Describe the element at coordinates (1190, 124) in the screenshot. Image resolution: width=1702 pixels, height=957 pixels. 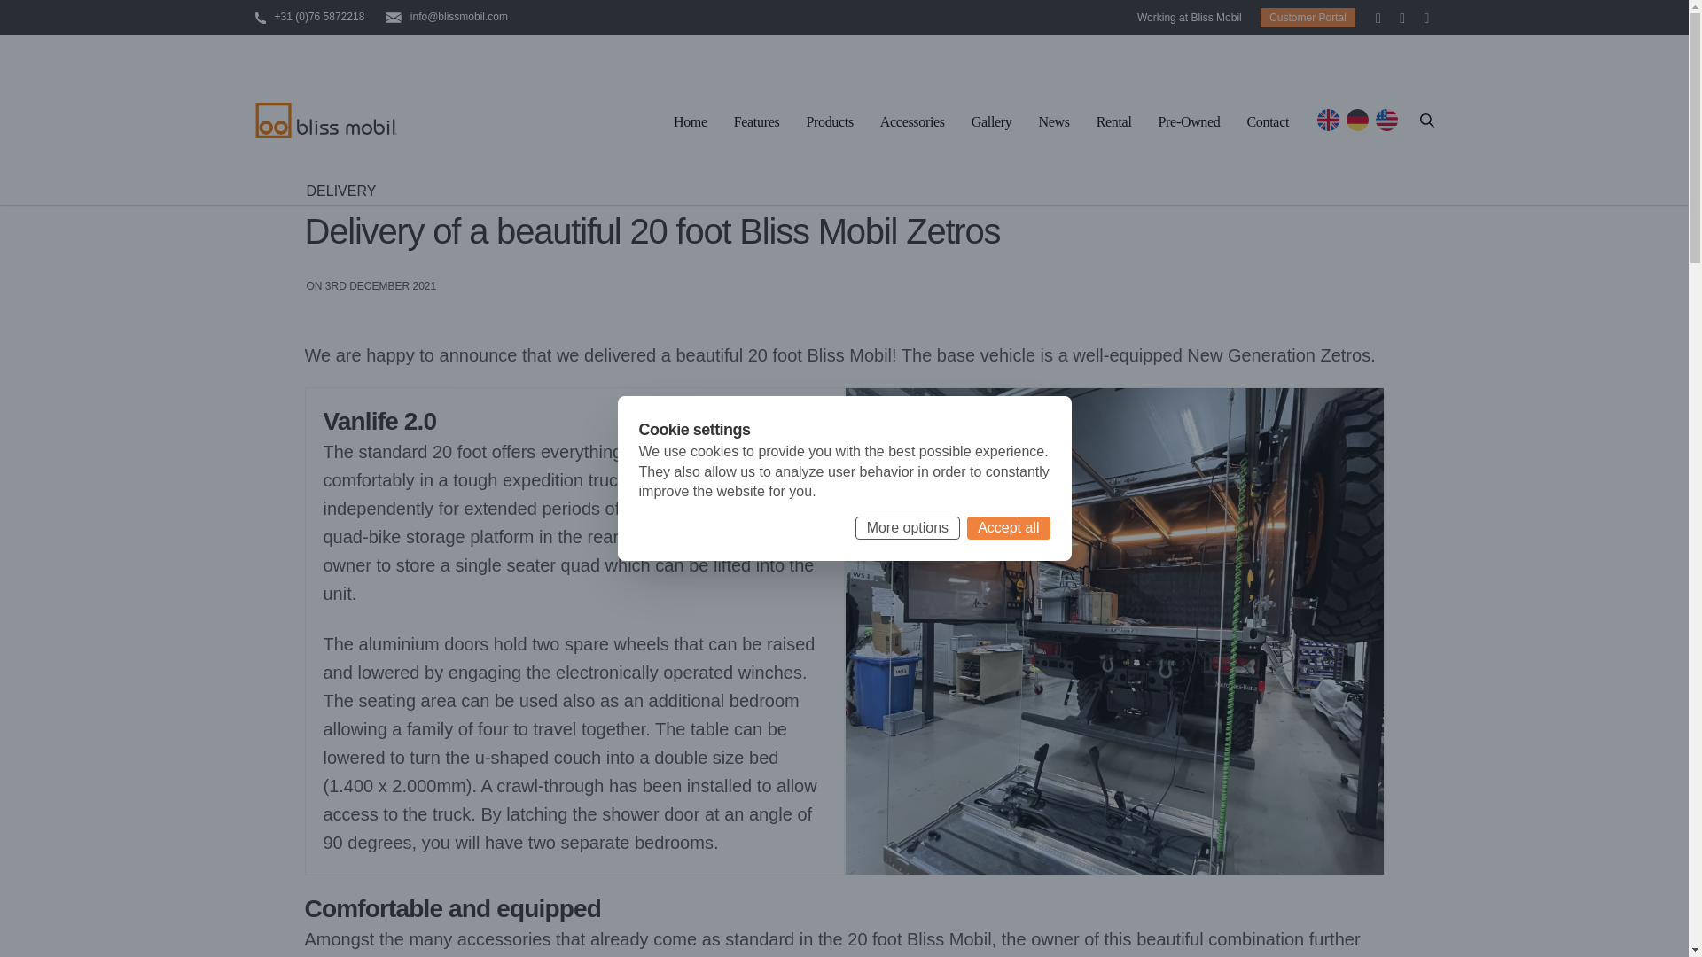
I see `Pre-Owned` at that location.